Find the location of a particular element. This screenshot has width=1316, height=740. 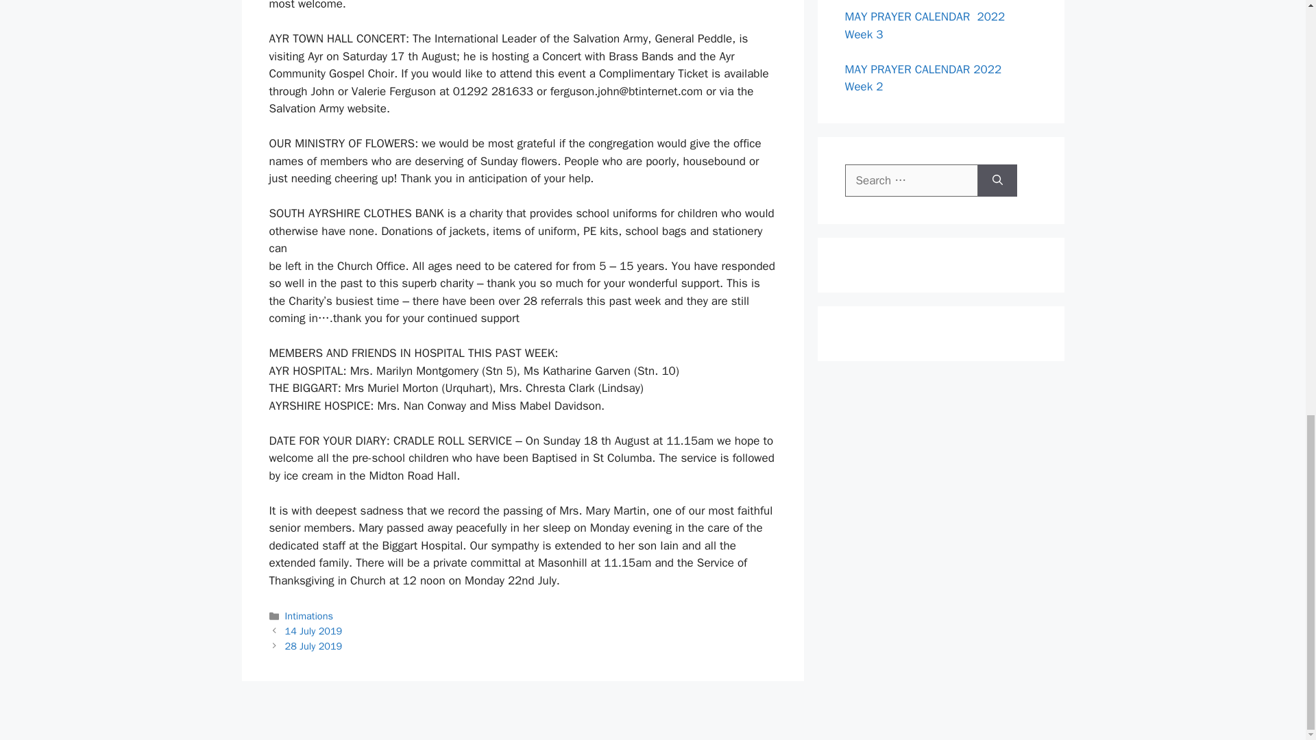

Intimations is located at coordinates (308, 615).